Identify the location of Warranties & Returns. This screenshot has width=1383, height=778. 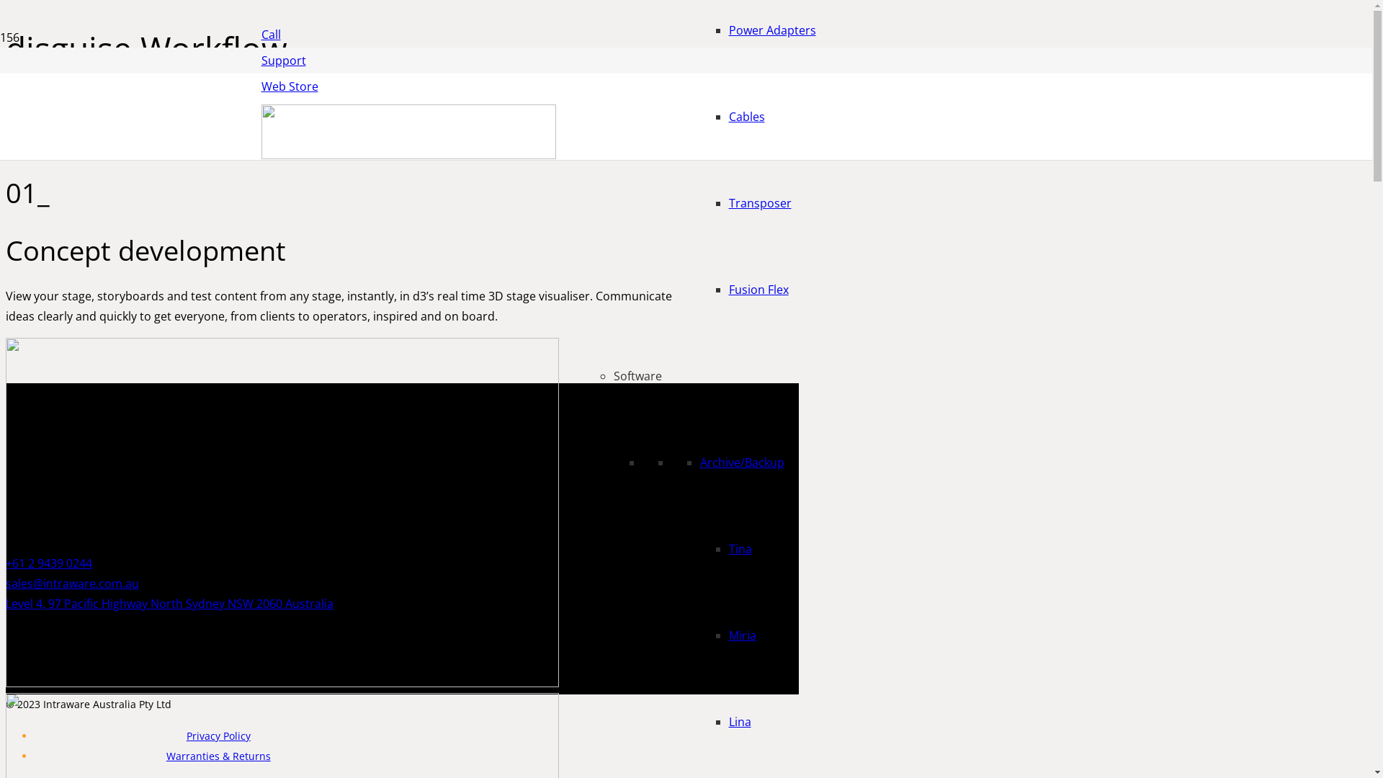
(219, 756).